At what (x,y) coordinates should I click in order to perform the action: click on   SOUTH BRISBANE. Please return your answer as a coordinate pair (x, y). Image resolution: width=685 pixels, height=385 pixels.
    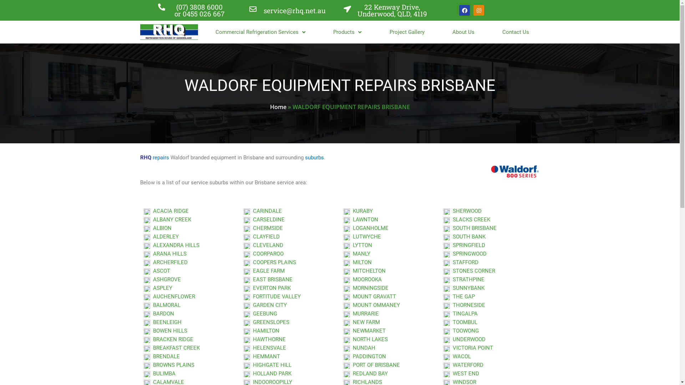
    Looking at the image, I should click on (470, 228).